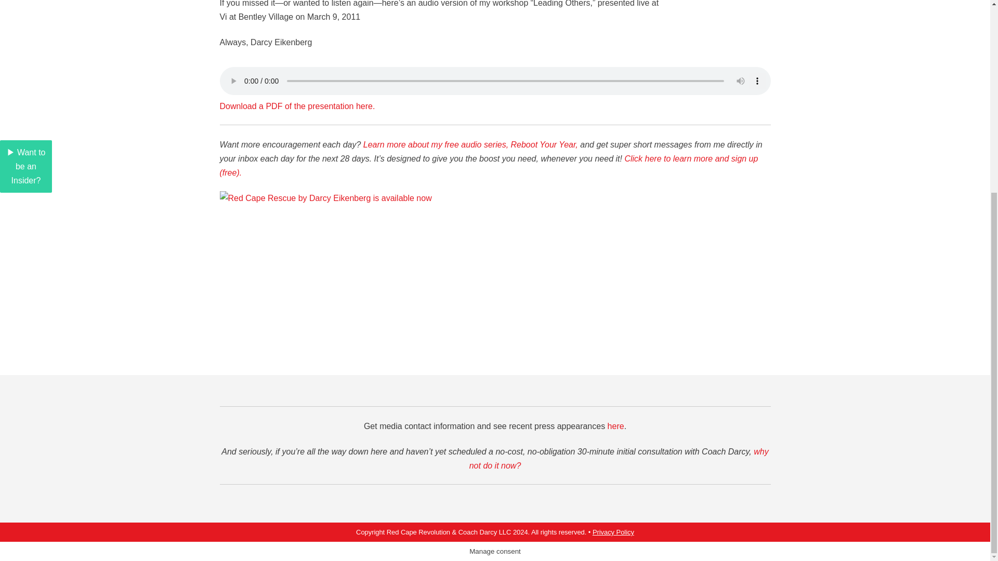 The width and height of the screenshot is (998, 561). I want to click on why not do it now?, so click(619, 458).